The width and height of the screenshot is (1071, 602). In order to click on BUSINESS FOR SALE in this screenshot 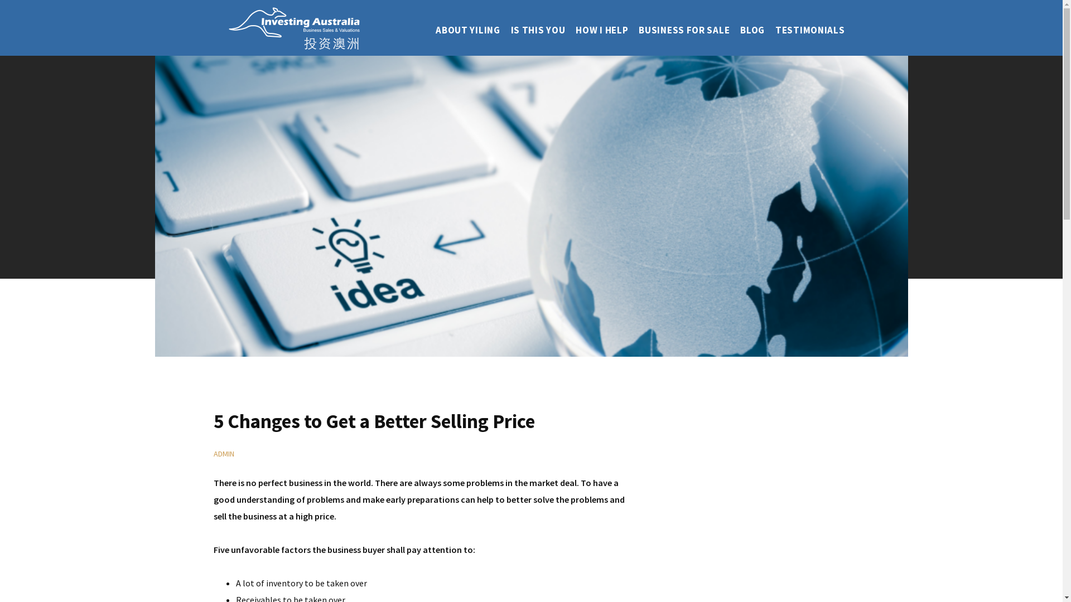, I will do `click(684, 31)`.